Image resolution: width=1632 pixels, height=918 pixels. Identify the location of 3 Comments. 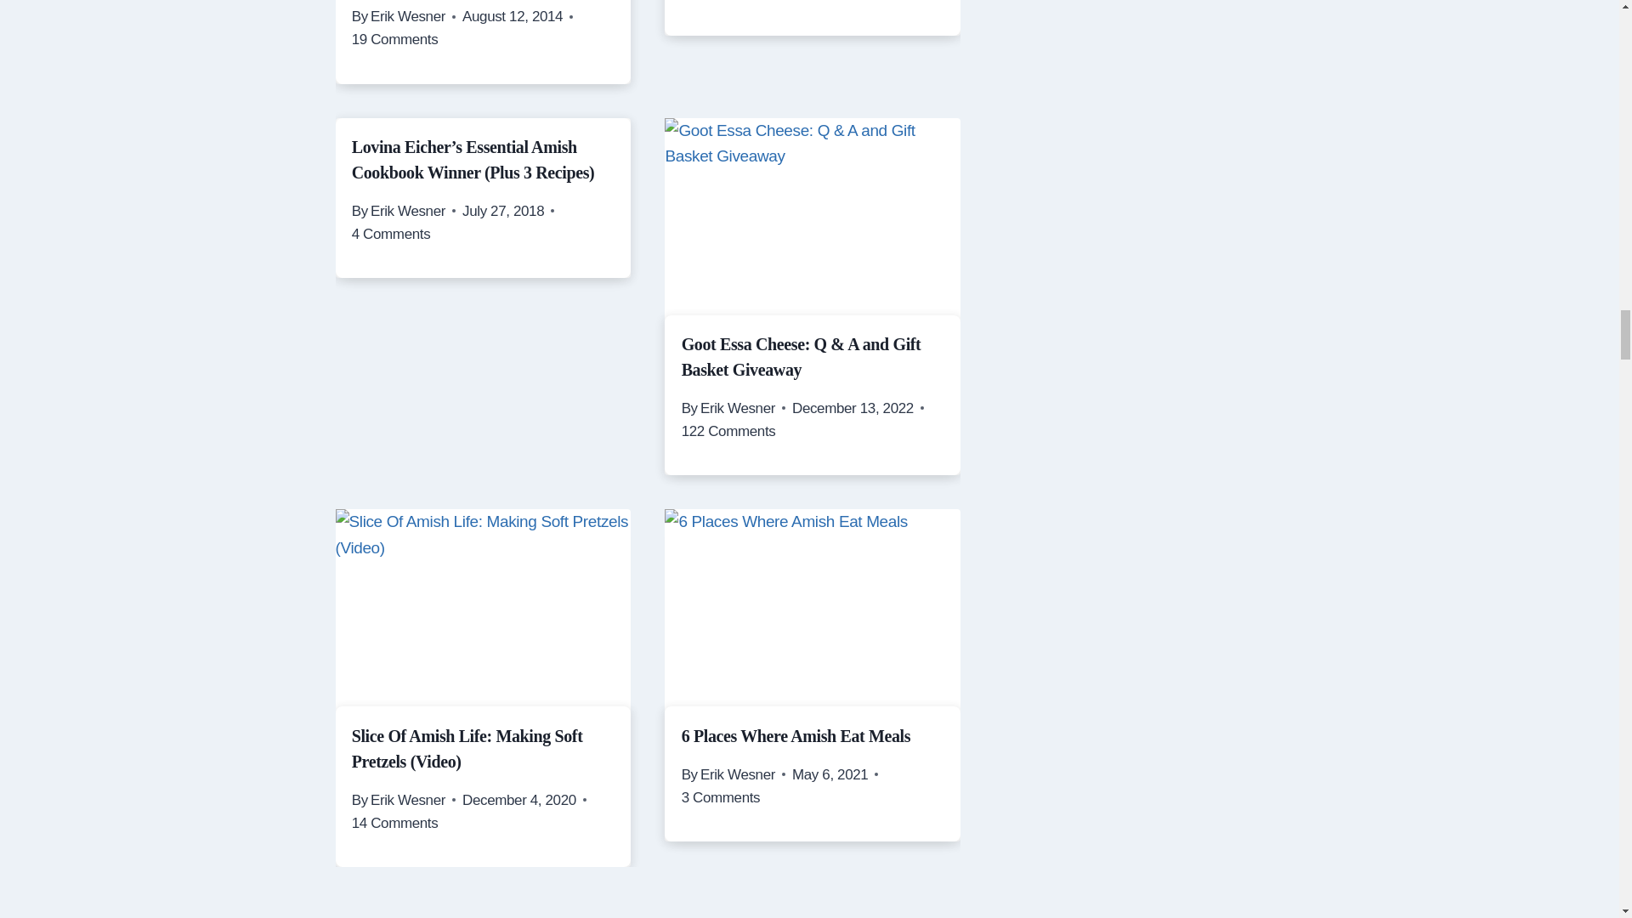
(721, 797).